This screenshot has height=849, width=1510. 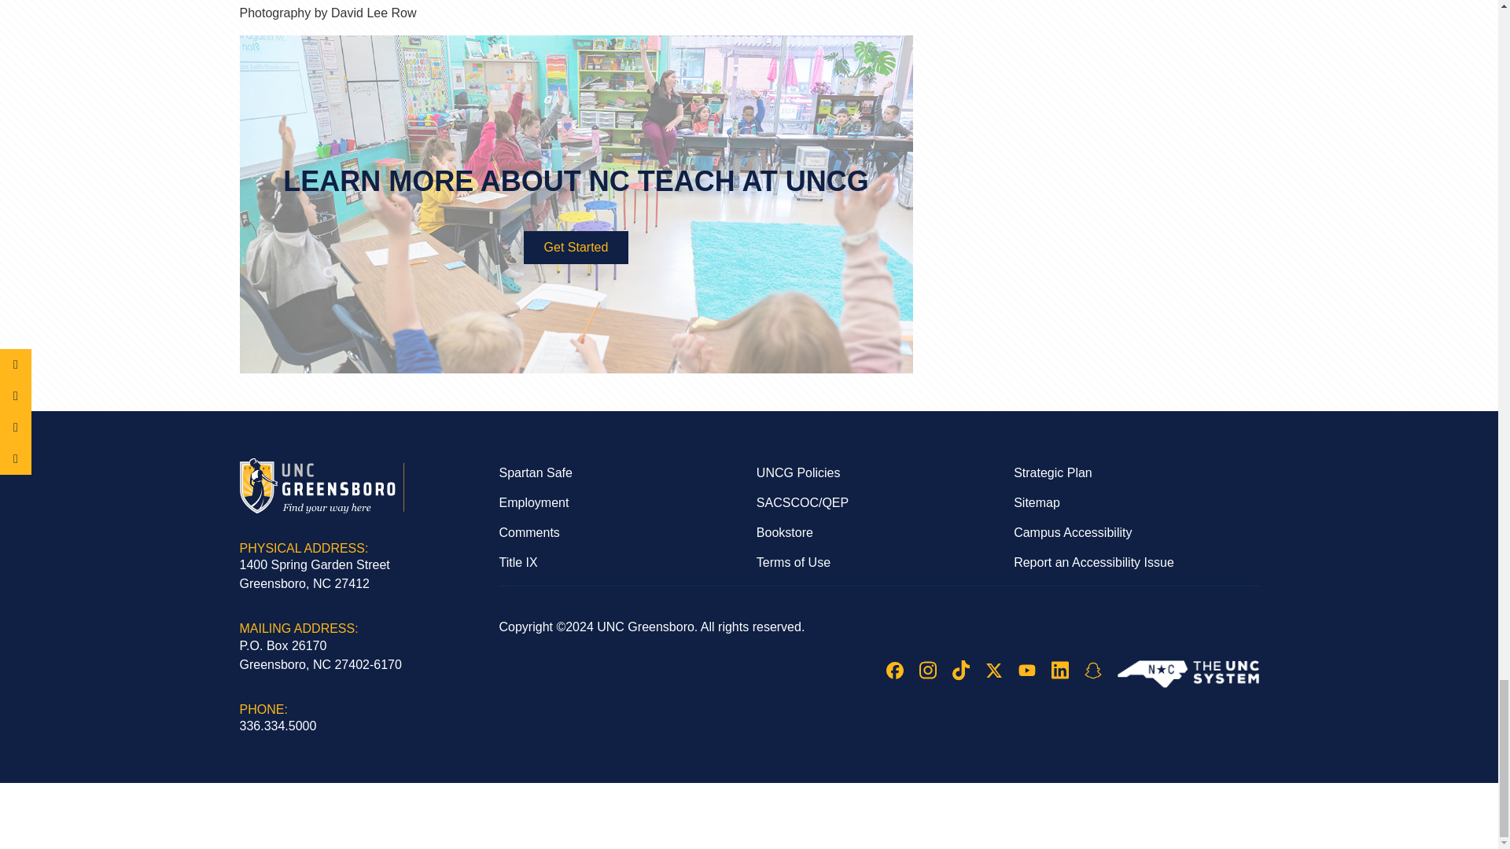 I want to click on YouTube icon, so click(x=1026, y=670).